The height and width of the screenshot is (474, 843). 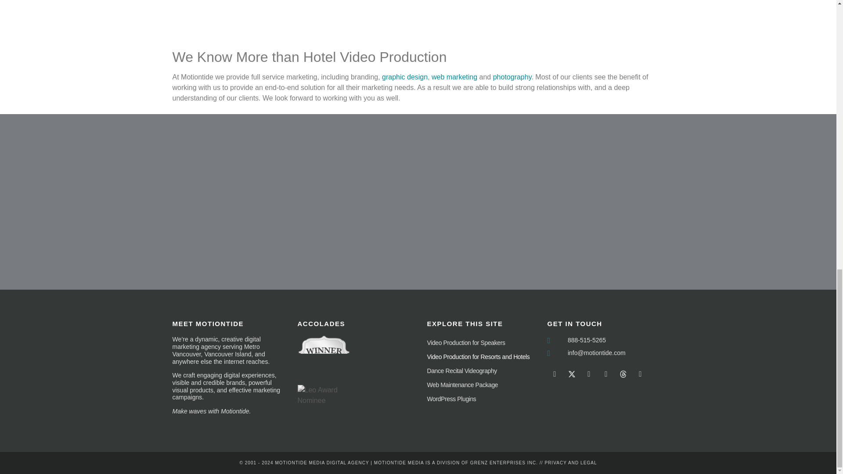 I want to click on Video Production for Speakers, so click(x=482, y=342).